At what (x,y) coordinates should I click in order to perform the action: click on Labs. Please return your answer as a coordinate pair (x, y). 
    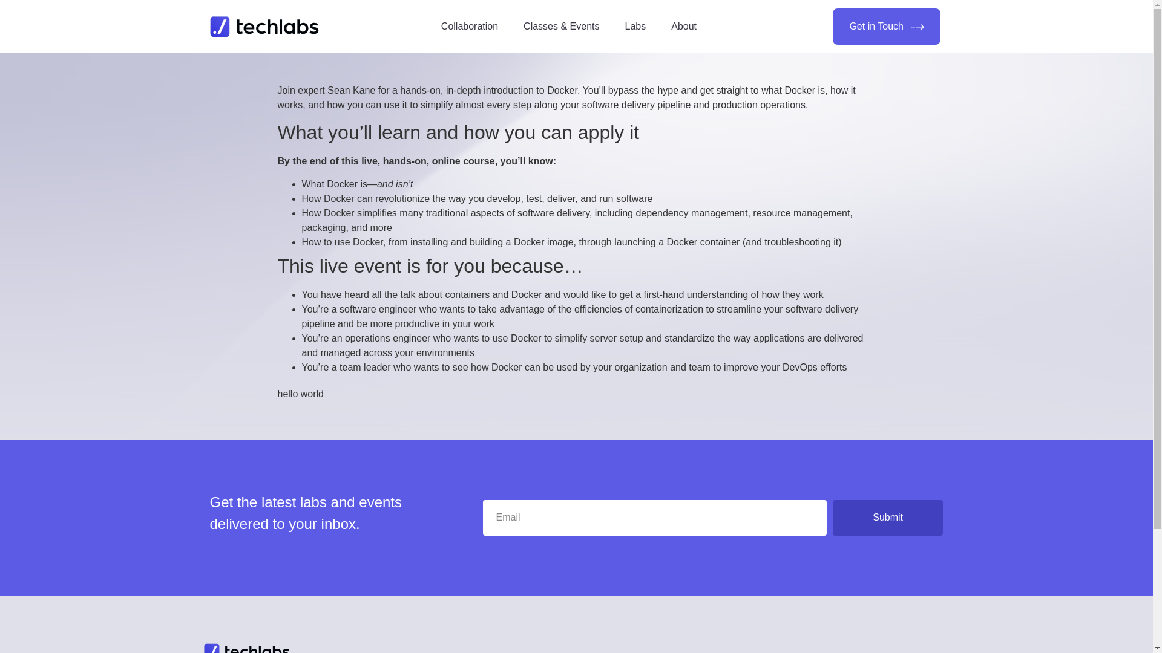
    Looking at the image, I should click on (635, 26).